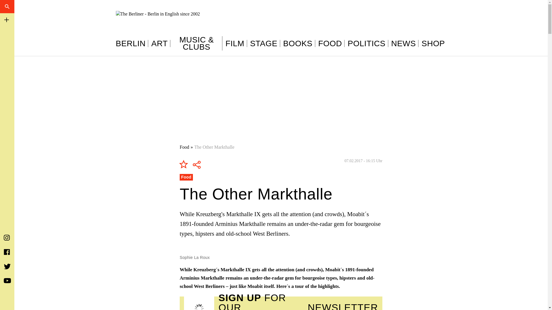 The height and width of the screenshot is (310, 552). I want to click on Food, so click(185, 147).